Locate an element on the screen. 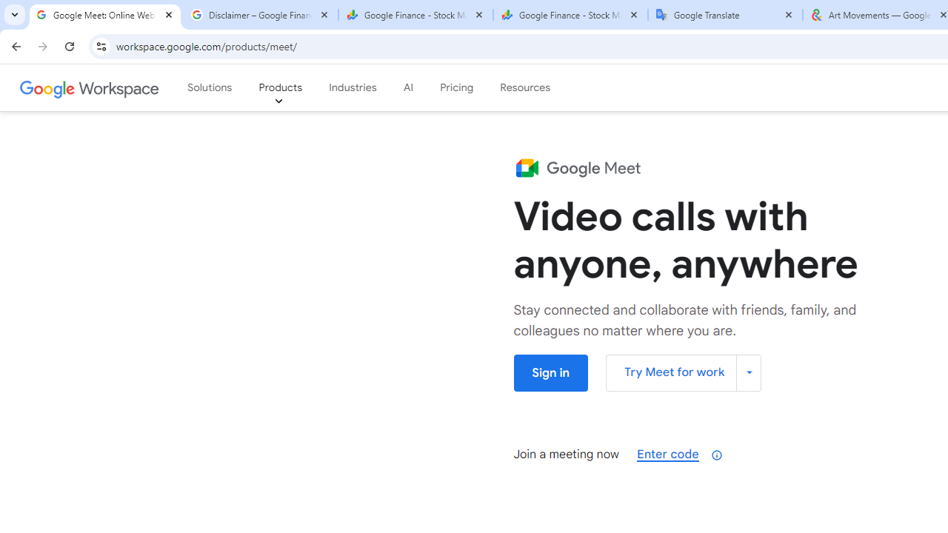  Products is located at coordinates (281, 88).